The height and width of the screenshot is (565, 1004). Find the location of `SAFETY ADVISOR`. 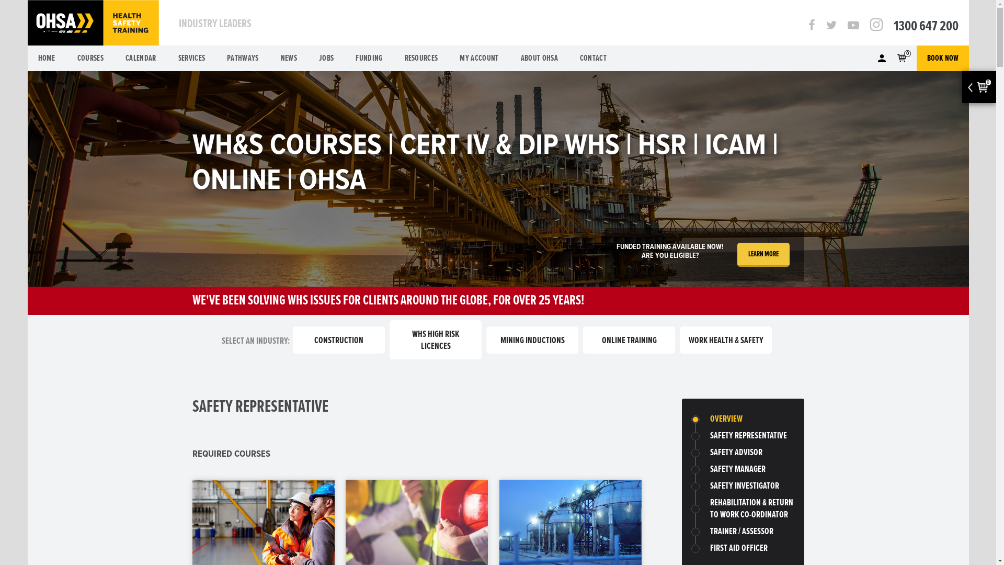

SAFETY ADVISOR is located at coordinates (736, 453).